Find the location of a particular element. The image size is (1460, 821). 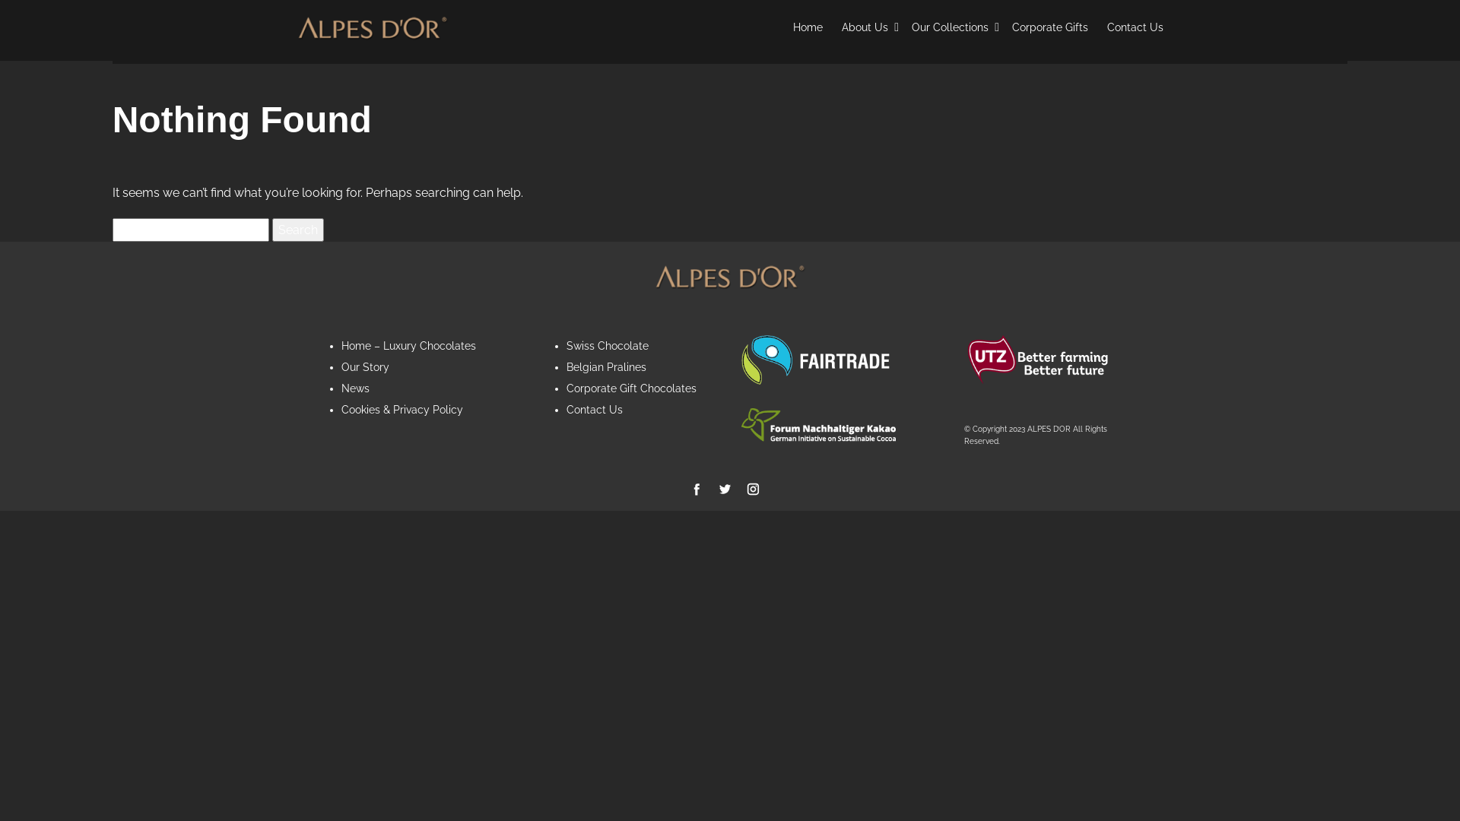

News is located at coordinates (356, 388).